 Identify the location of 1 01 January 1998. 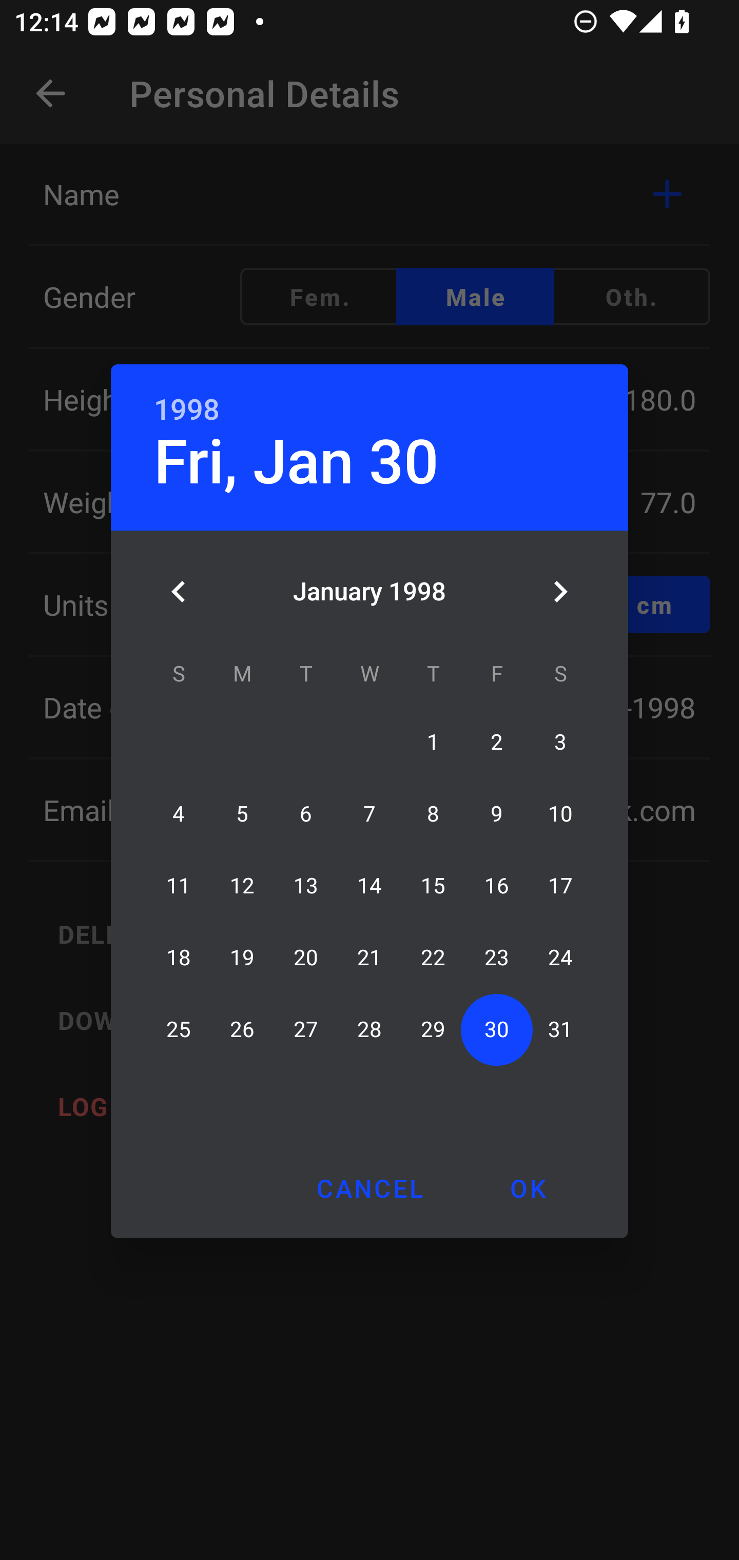
(433, 742).